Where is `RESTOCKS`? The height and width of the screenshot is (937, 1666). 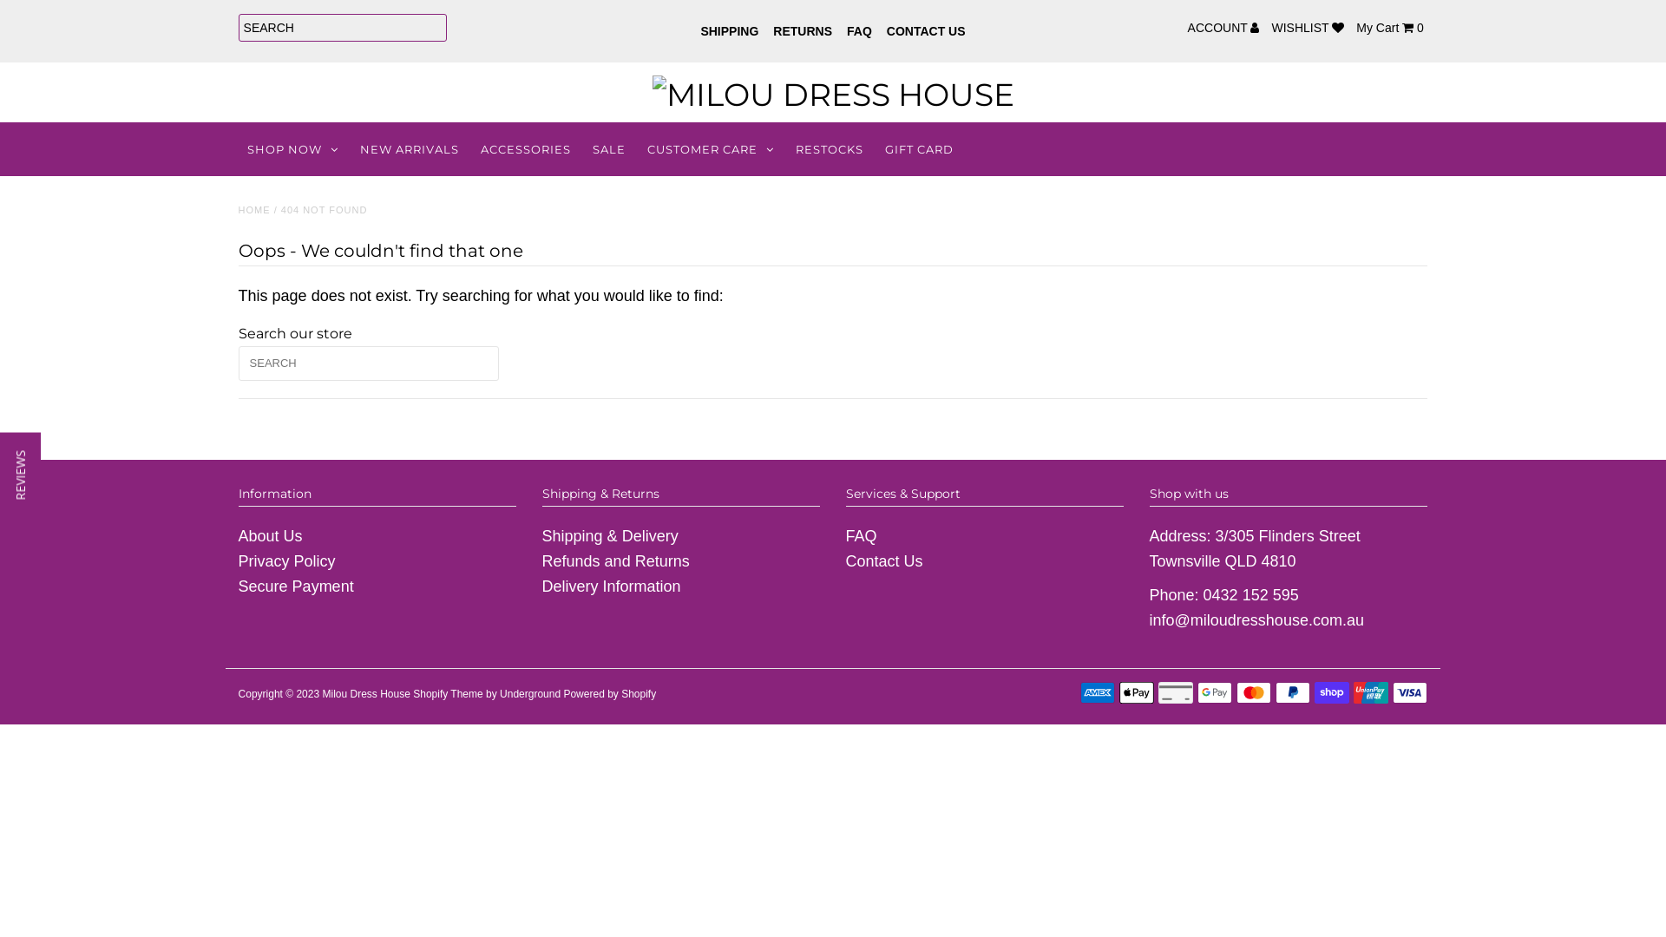
RESTOCKS is located at coordinates (830, 149).